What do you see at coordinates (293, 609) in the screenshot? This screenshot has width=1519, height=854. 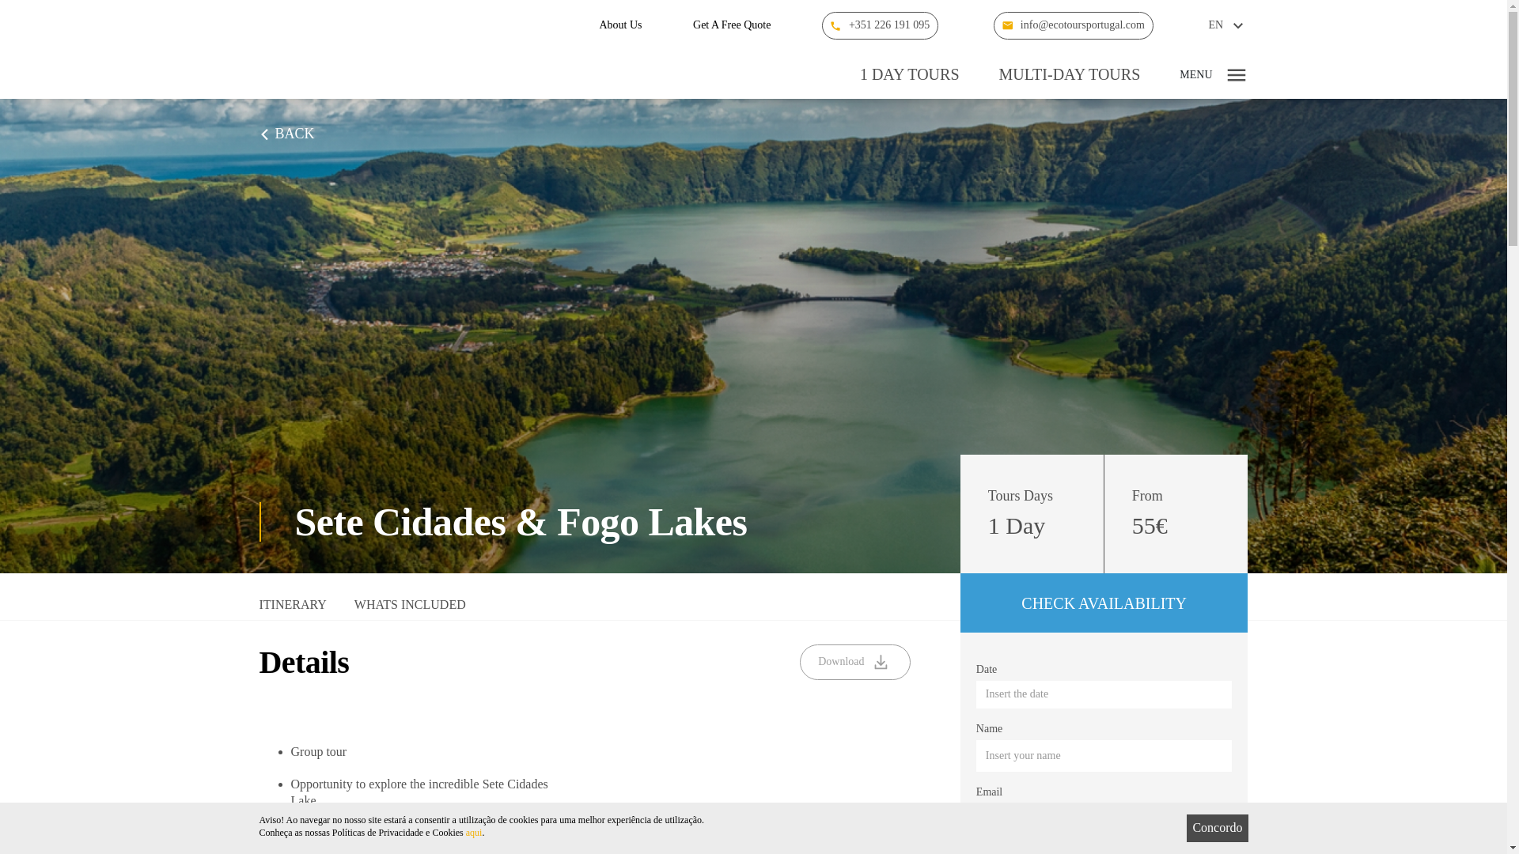 I see `ITINERARY` at bounding box center [293, 609].